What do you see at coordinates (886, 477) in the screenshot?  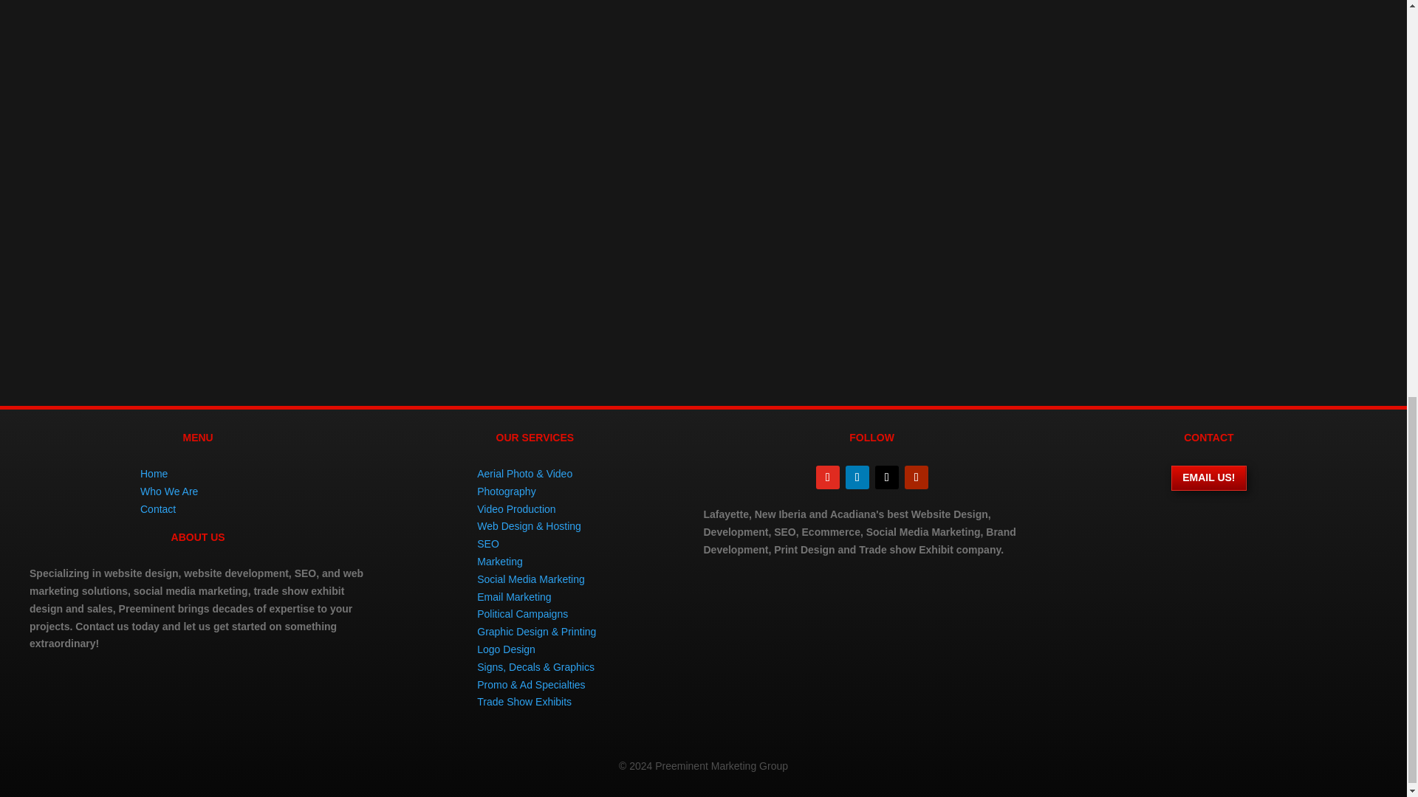 I see `Follow on X` at bounding box center [886, 477].